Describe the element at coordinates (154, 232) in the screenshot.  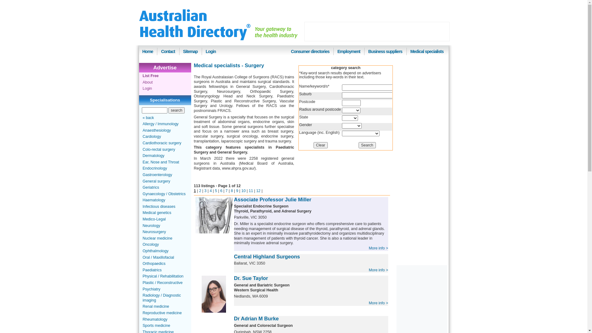
I see `Neurosurgery` at that location.